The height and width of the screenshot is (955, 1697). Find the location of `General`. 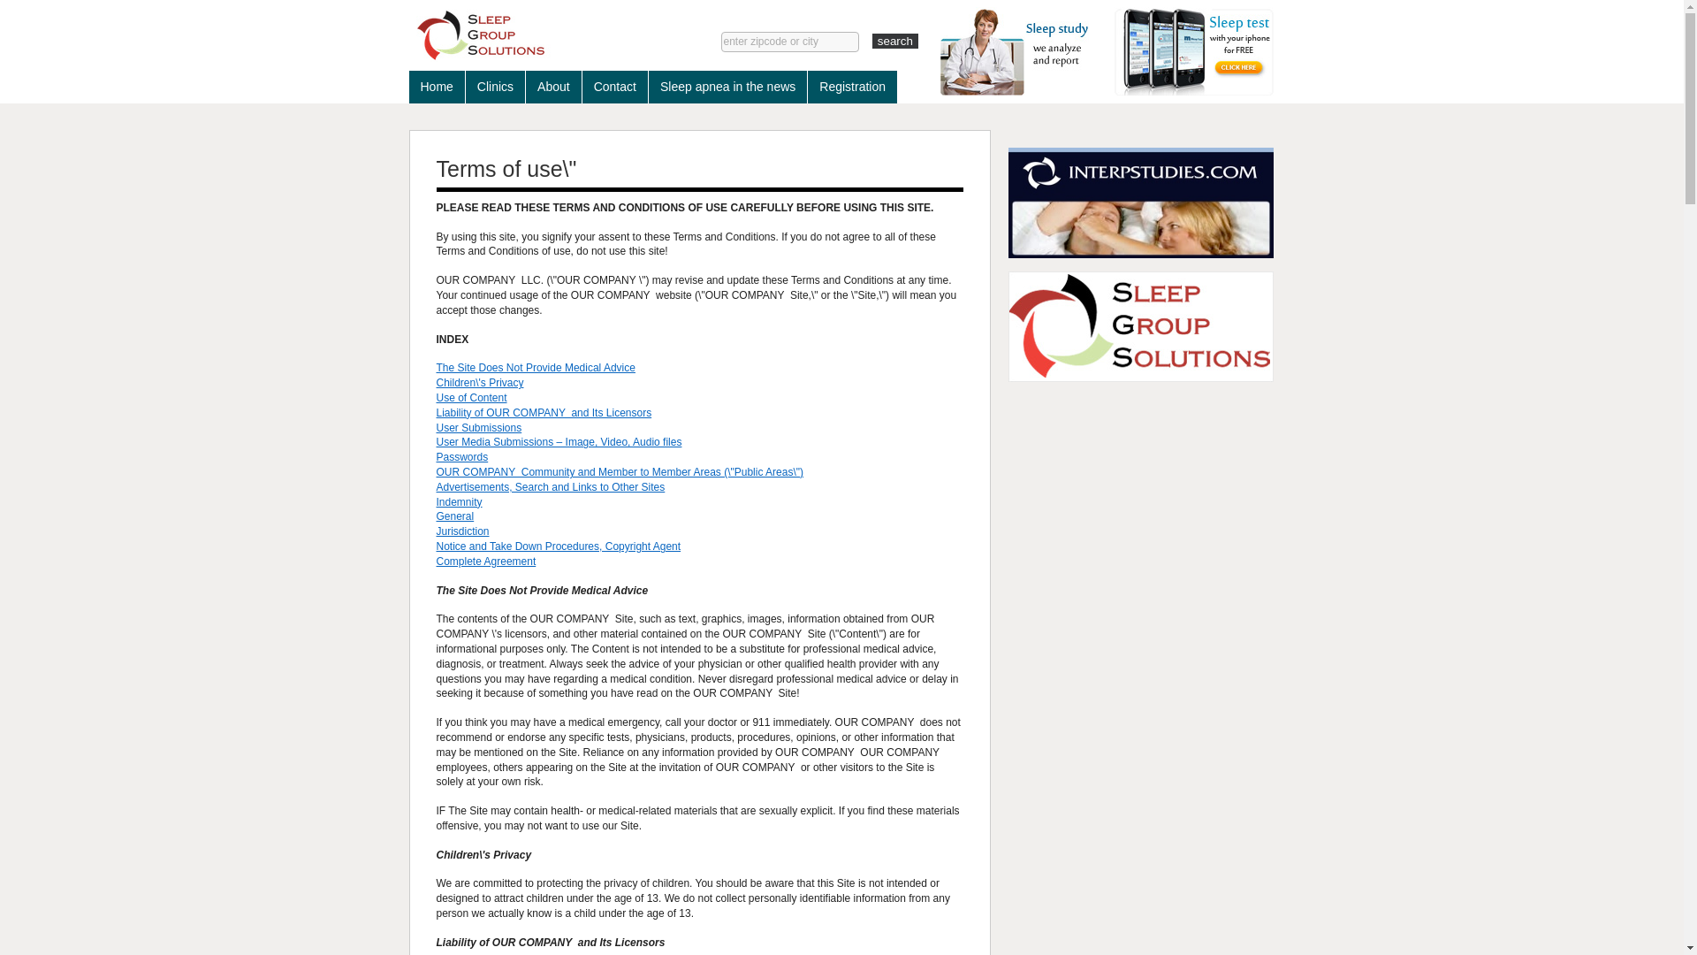

General is located at coordinates (455, 516).